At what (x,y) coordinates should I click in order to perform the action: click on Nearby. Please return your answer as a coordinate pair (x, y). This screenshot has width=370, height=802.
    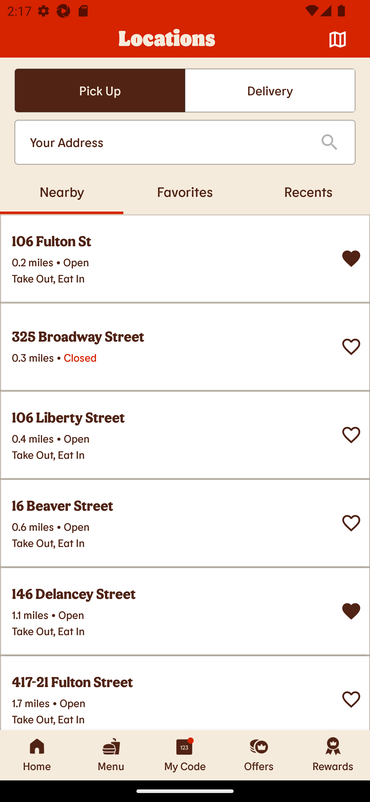
    Looking at the image, I should click on (62, 192).